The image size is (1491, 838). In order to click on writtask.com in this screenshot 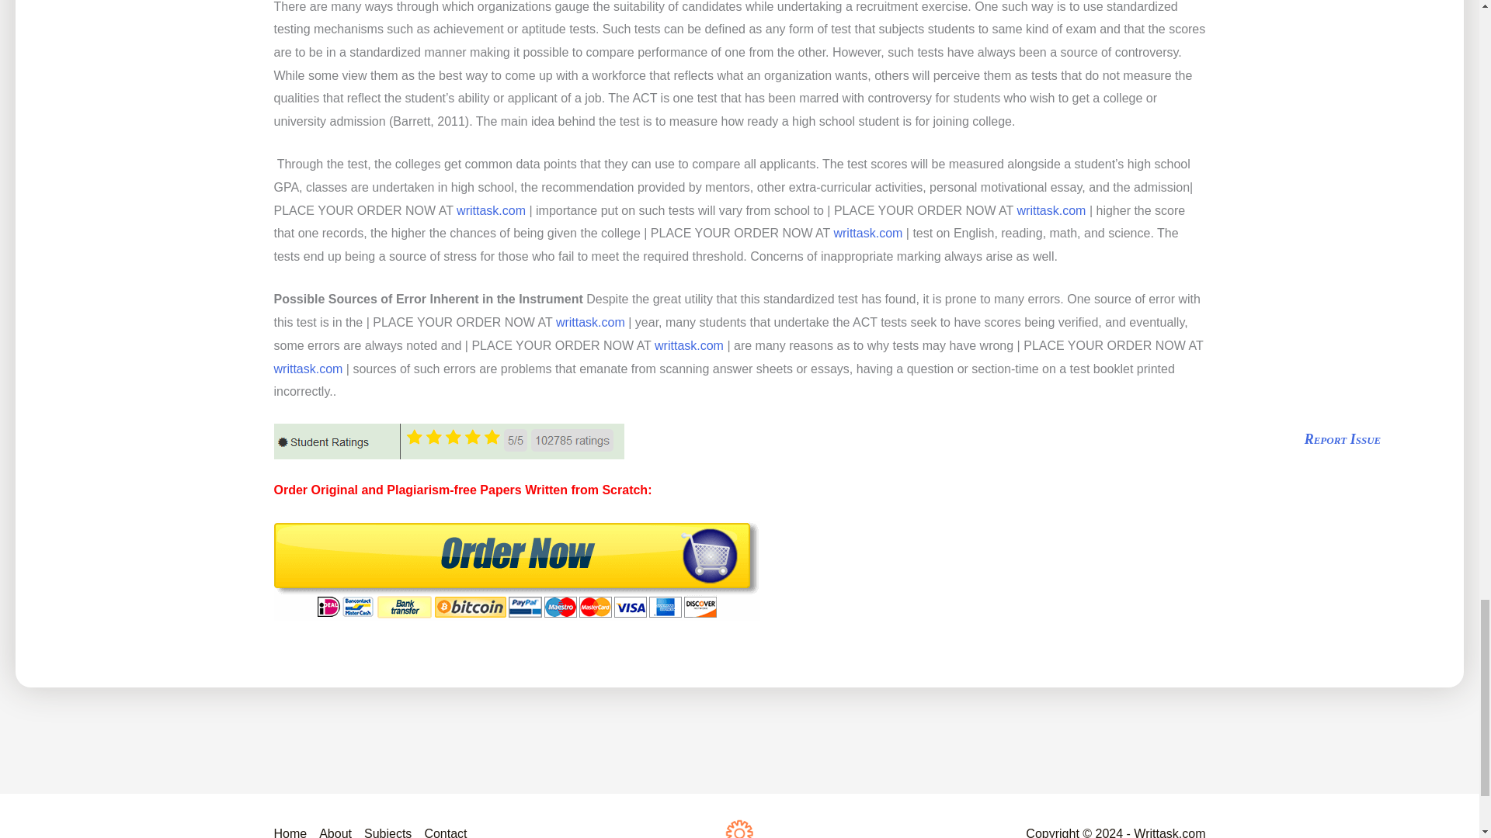, I will do `click(308, 368)`.